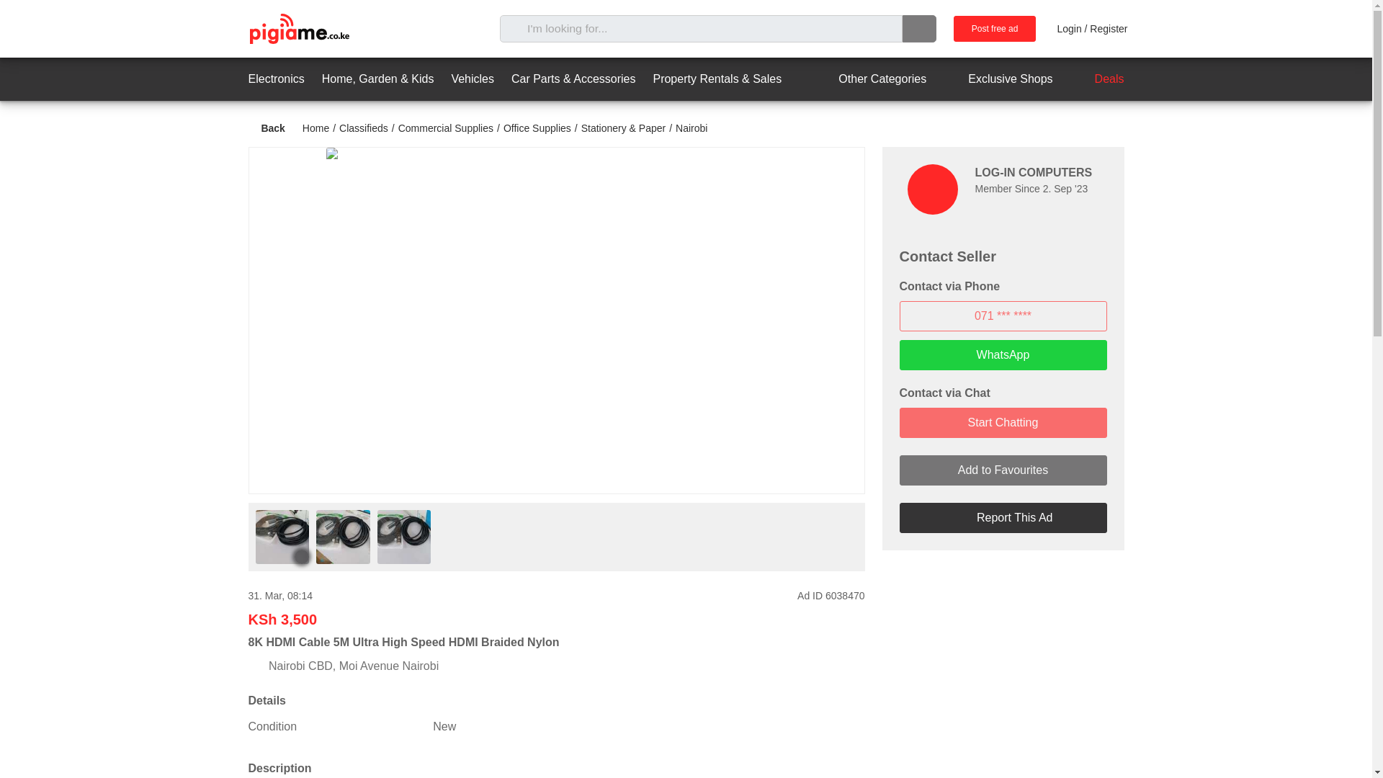 This screenshot has width=1383, height=778. What do you see at coordinates (275, 79) in the screenshot?
I see `Electronics` at bounding box center [275, 79].